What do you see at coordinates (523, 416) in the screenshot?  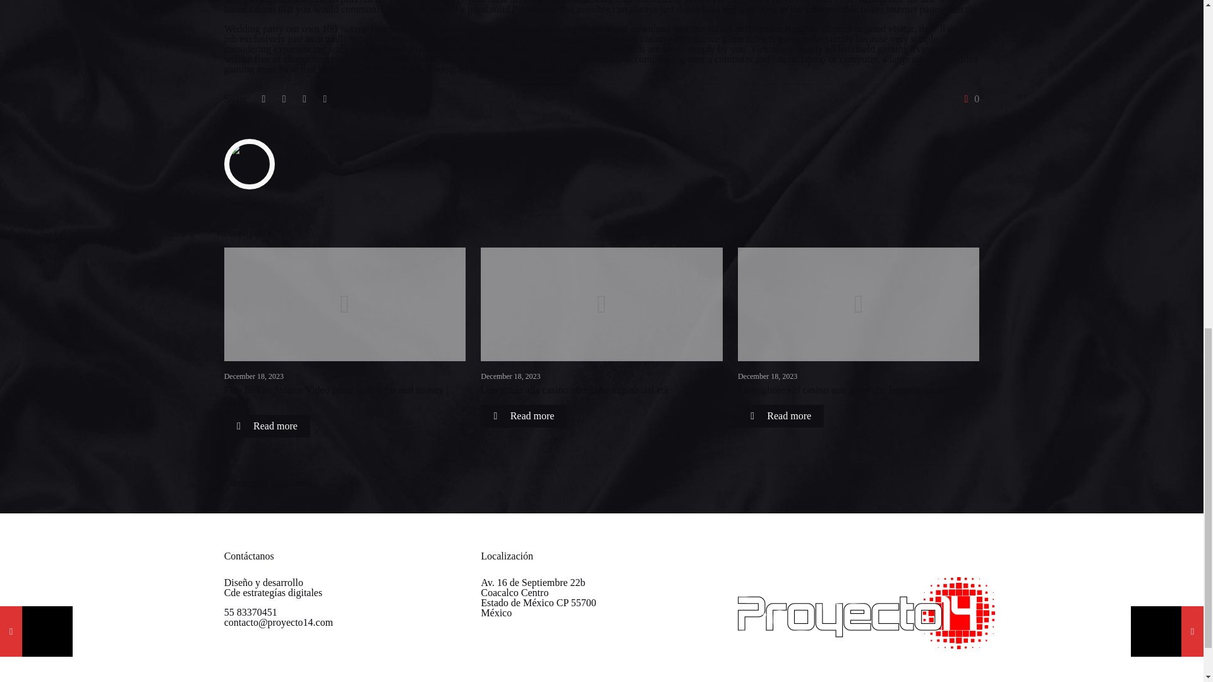 I see `Read more` at bounding box center [523, 416].